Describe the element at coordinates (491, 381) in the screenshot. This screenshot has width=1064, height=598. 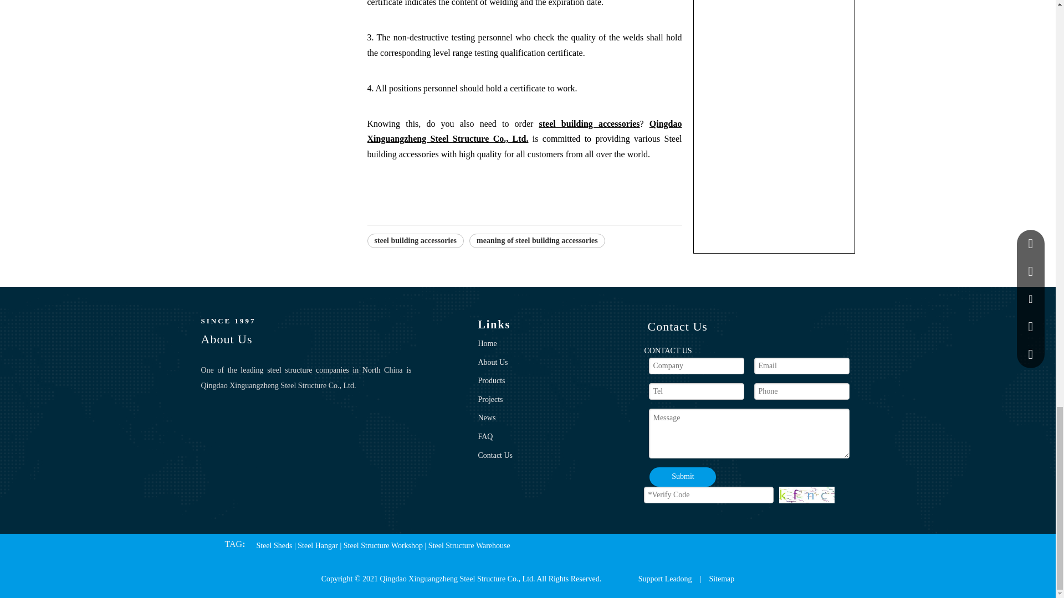
I see `Products` at that location.